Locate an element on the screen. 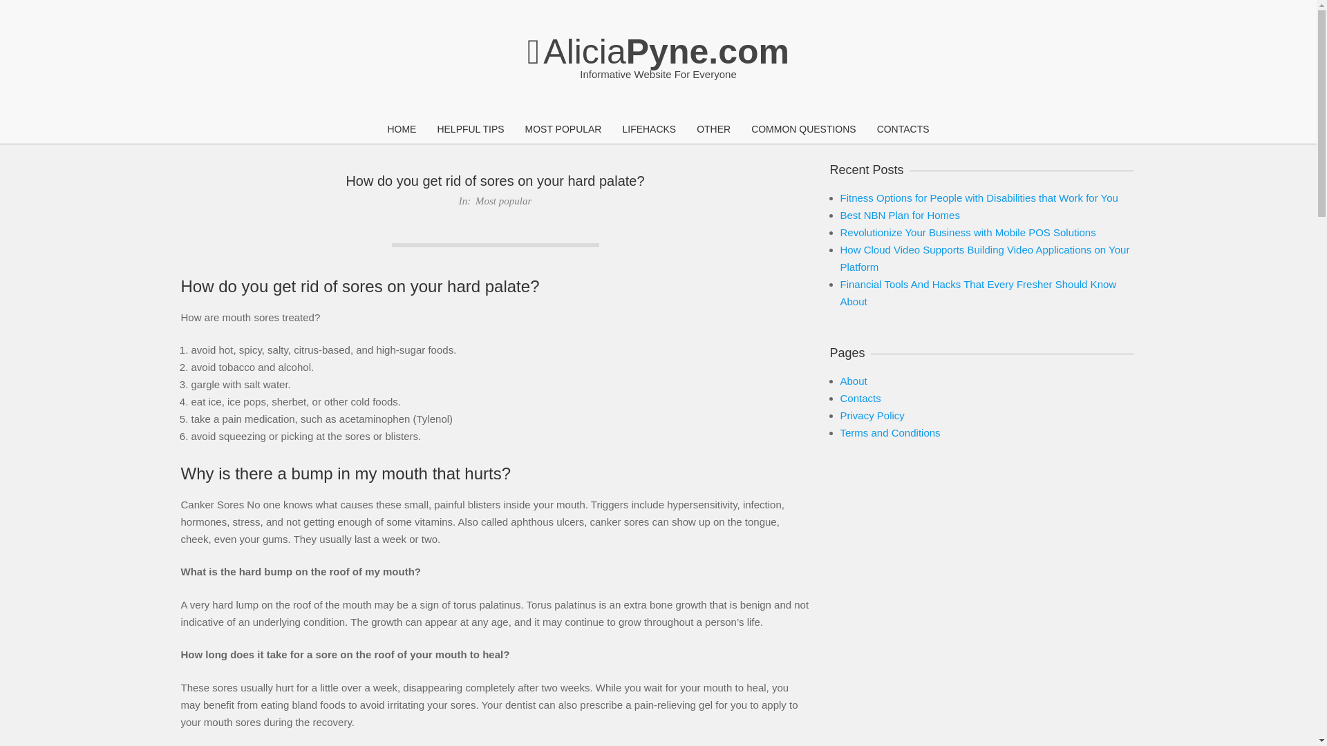 Image resolution: width=1327 pixels, height=746 pixels. AliciaPyne.com is located at coordinates (658, 51).